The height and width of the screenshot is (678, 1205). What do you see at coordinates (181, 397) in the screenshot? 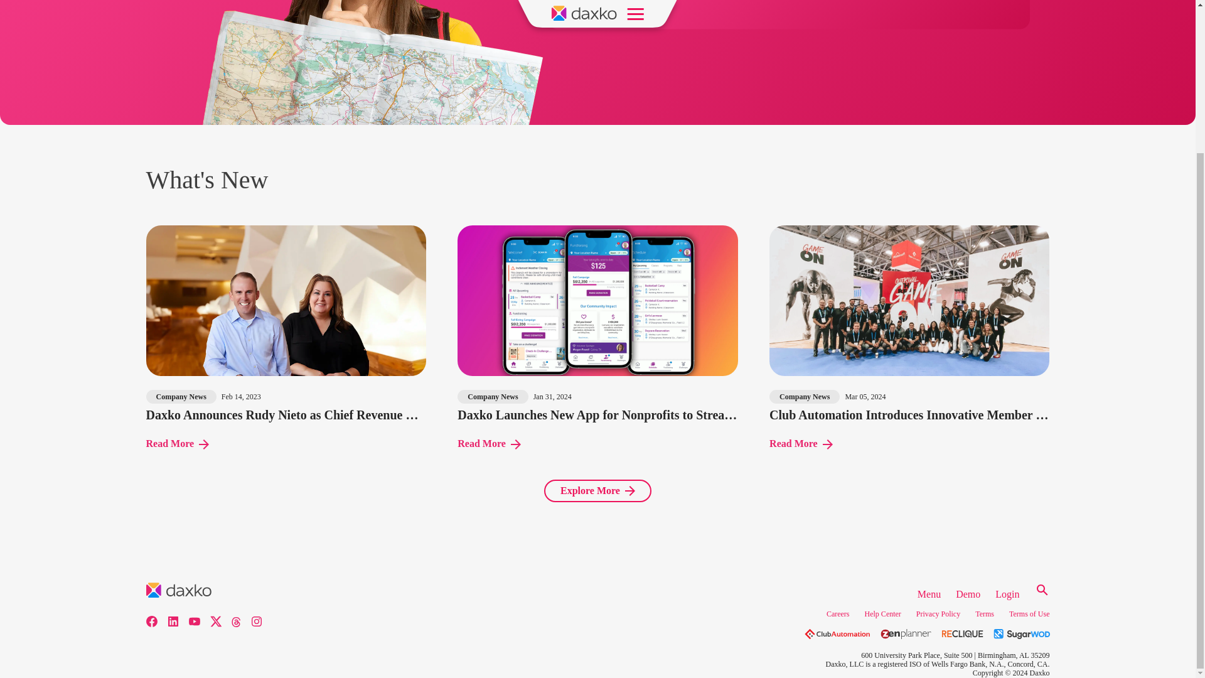
I see `Company News` at bounding box center [181, 397].